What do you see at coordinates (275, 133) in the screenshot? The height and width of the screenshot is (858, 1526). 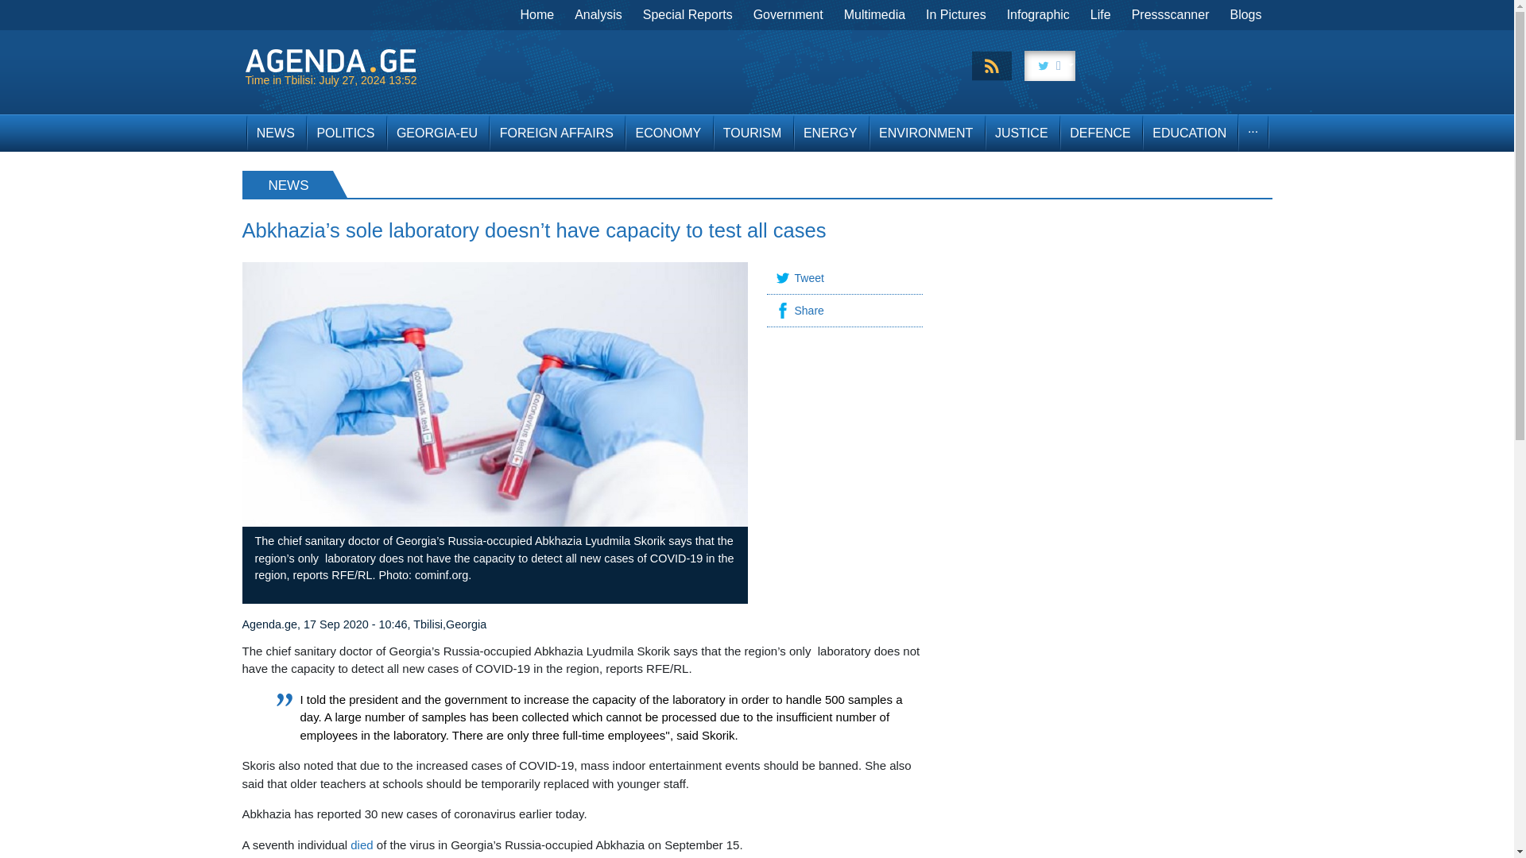 I see `NEWS` at bounding box center [275, 133].